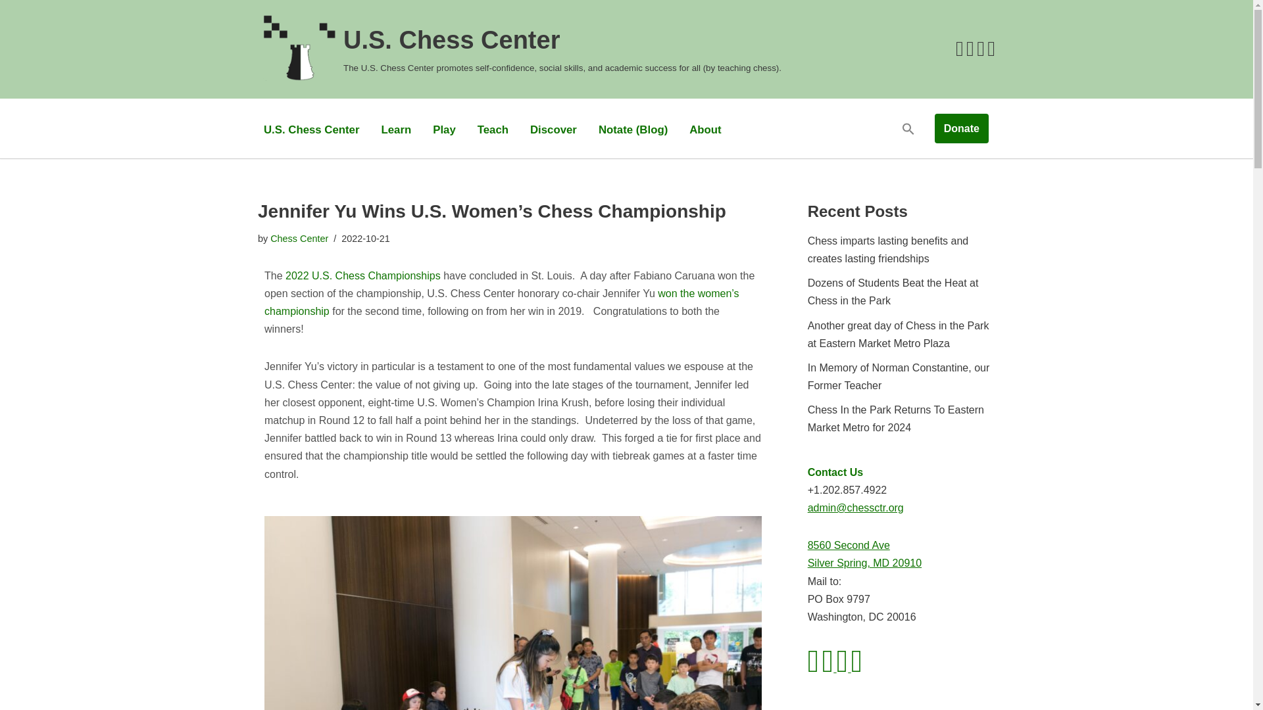 This screenshot has width=1263, height=710. Describe the element at coordinates (396, 130) in the screenshot. I see `Learn` at that location.